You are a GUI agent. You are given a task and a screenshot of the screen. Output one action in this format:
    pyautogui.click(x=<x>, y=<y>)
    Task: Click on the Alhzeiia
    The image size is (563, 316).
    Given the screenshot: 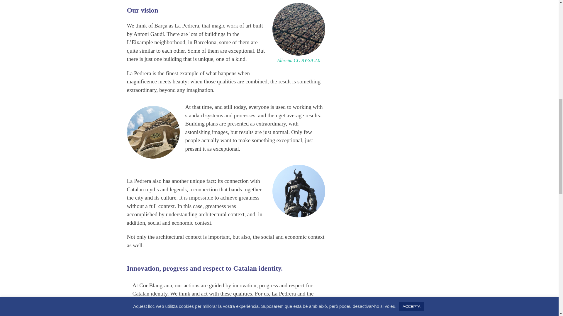 What is the action you would take?
    pyautogui.click(x=285, y=60)
    